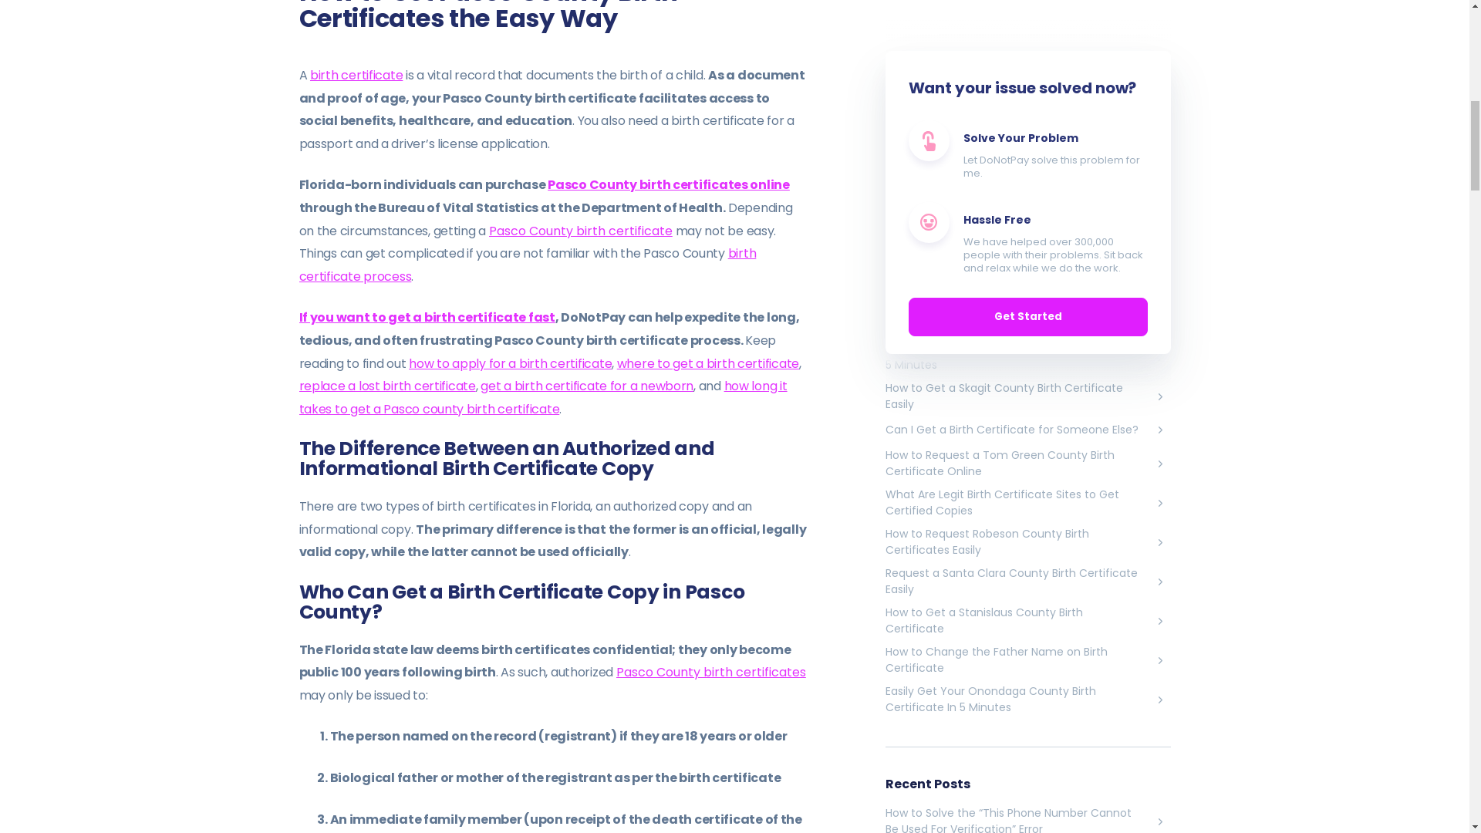  What do you see at coordinates (387, 386) in the screenshot?
I see `replace a lost birth certificate` at bounding box center [387, 386].